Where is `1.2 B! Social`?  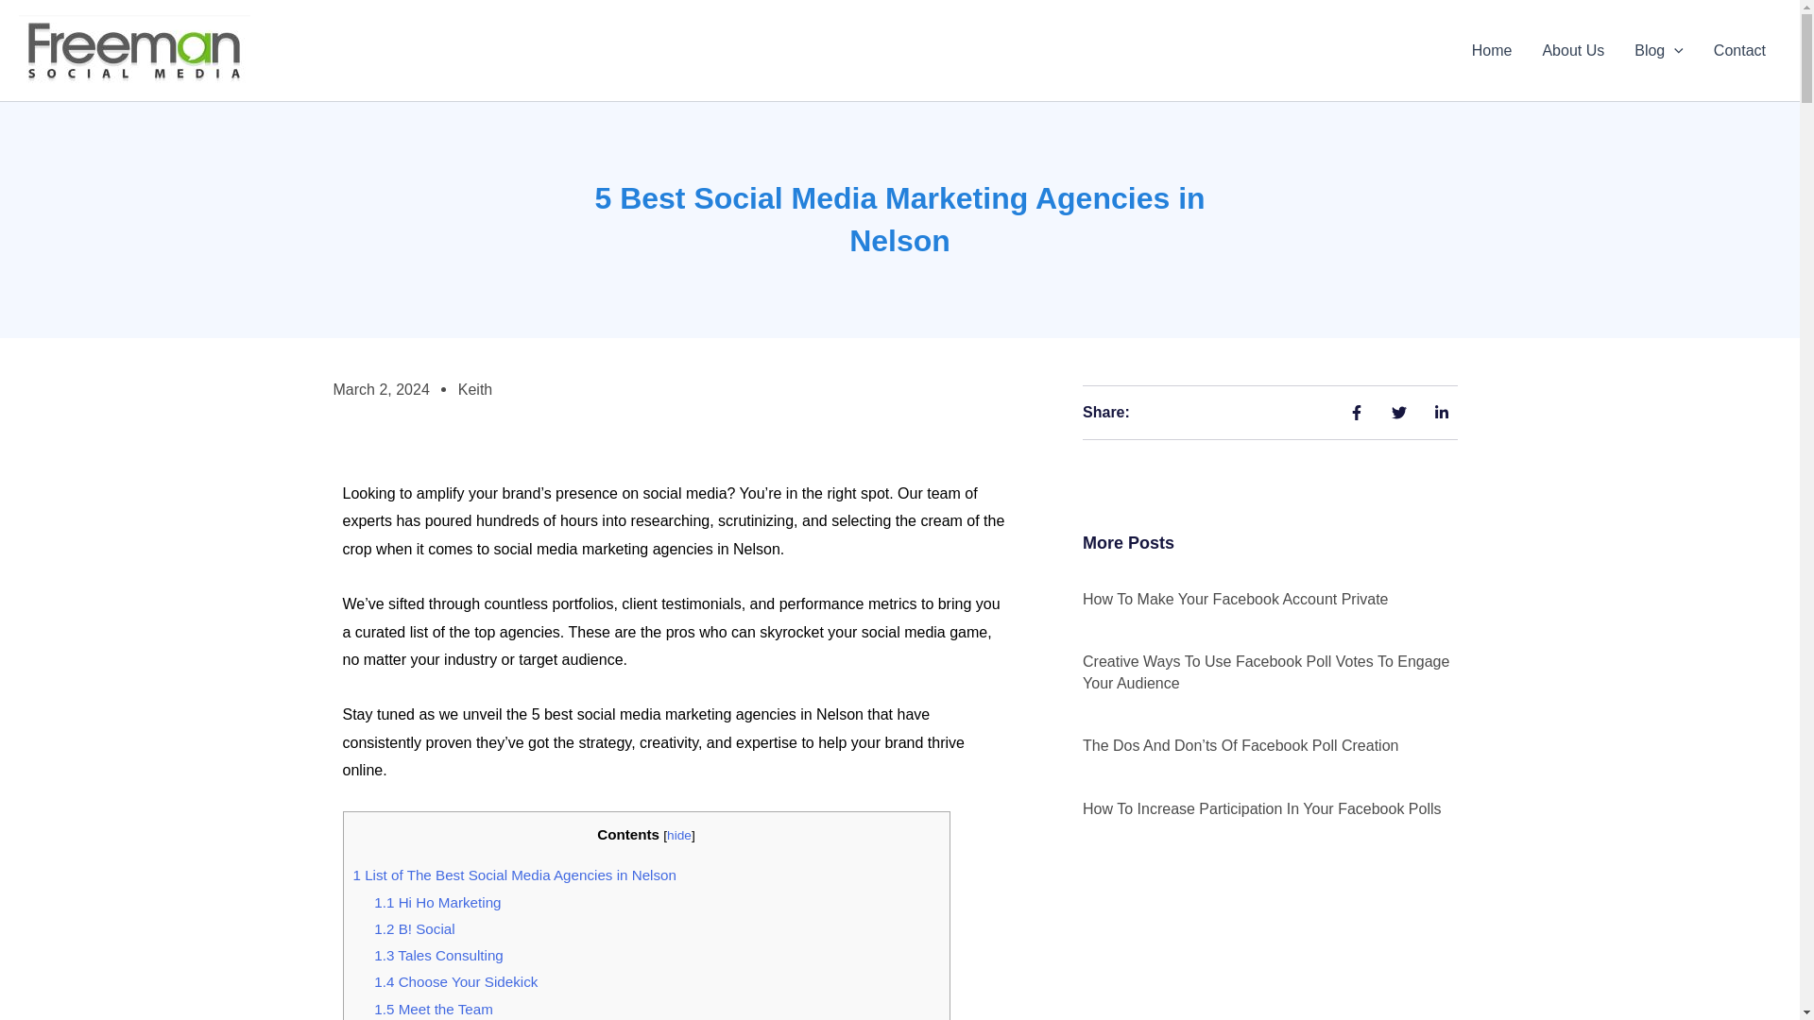
1.2 B! Social is located at coordinates (414, 929).